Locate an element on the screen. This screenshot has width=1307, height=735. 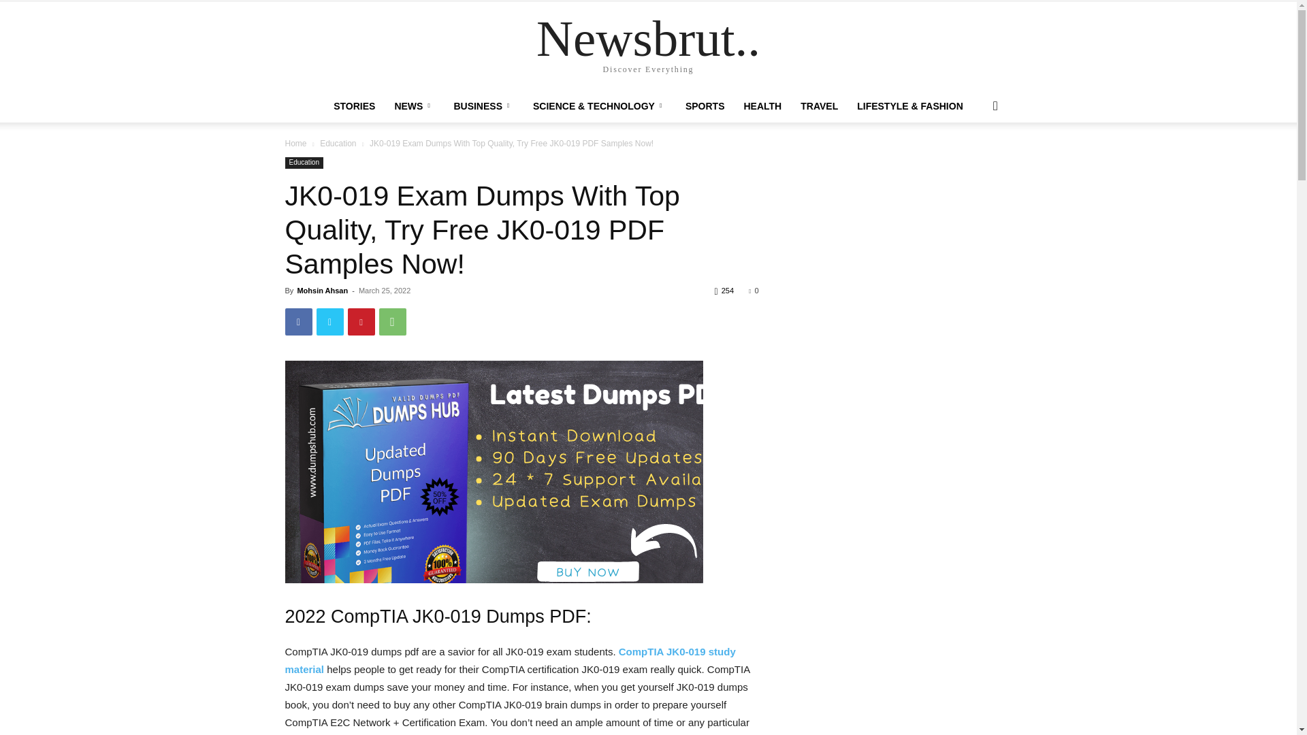
Home is located at coordinates (295, 144).